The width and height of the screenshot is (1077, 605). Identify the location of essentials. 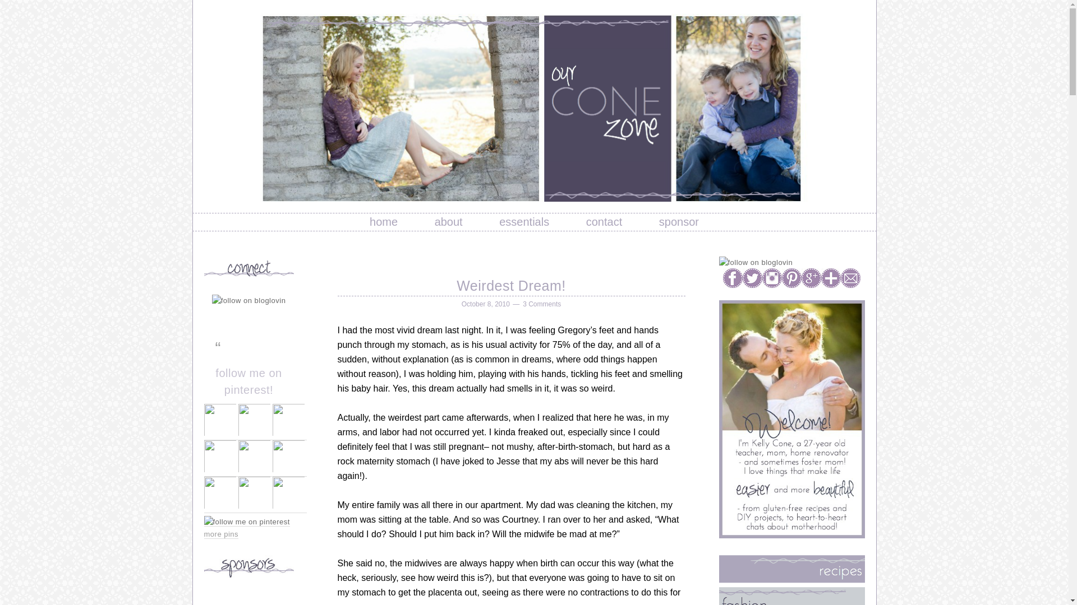
(524, 222).